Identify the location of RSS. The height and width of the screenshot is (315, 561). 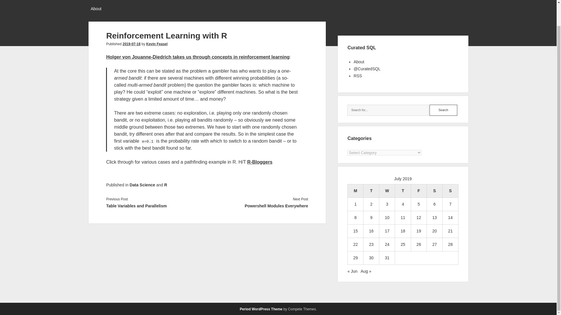
(358, 76).